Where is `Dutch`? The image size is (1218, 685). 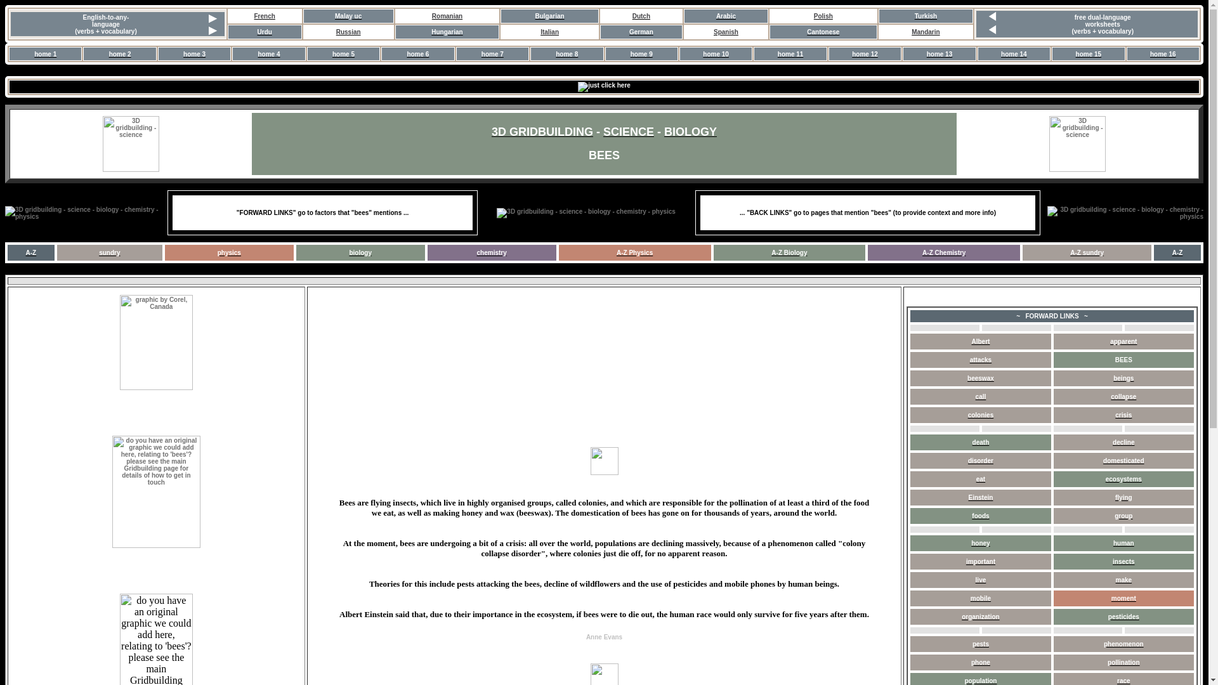
Dutch is located at coordinates (641, 15).